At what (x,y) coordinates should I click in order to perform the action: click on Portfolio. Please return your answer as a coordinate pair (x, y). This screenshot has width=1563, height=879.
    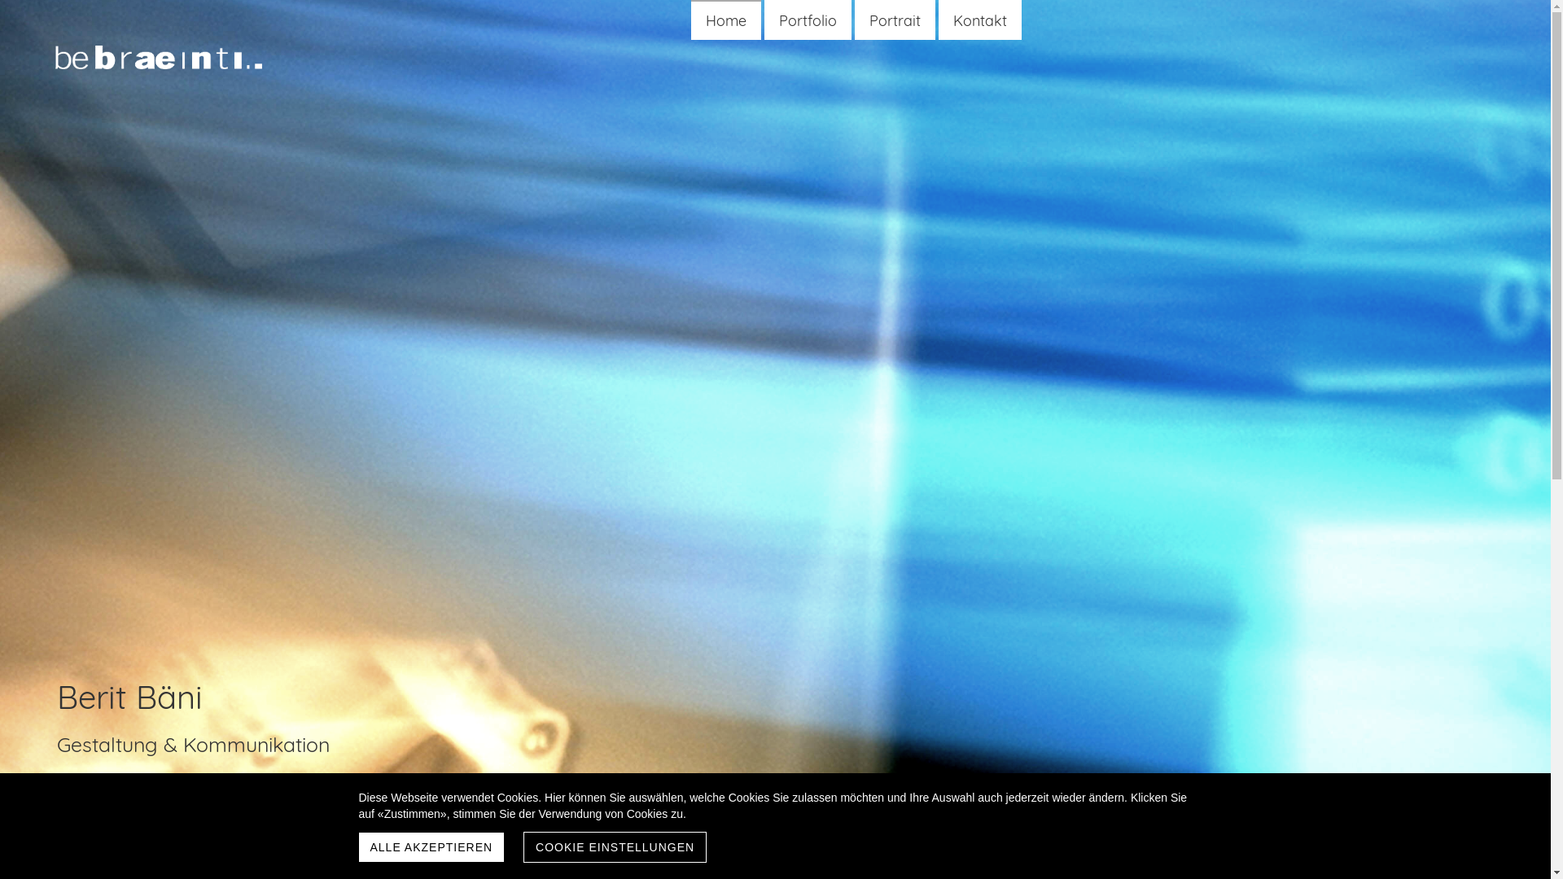
    Looking at the image, I should click on (808, 21).